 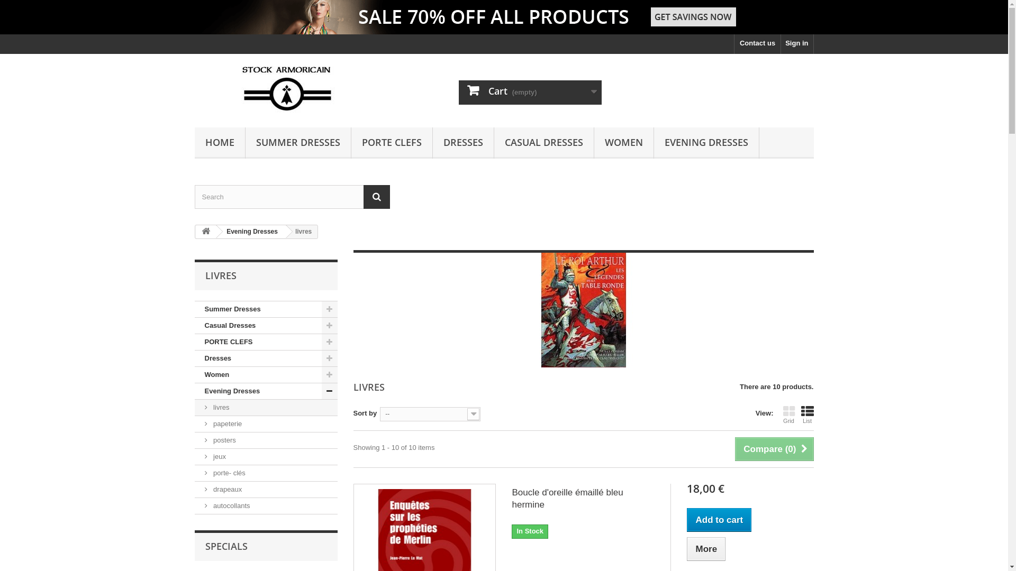 I want to click on posters, so click(x=266, y=441).